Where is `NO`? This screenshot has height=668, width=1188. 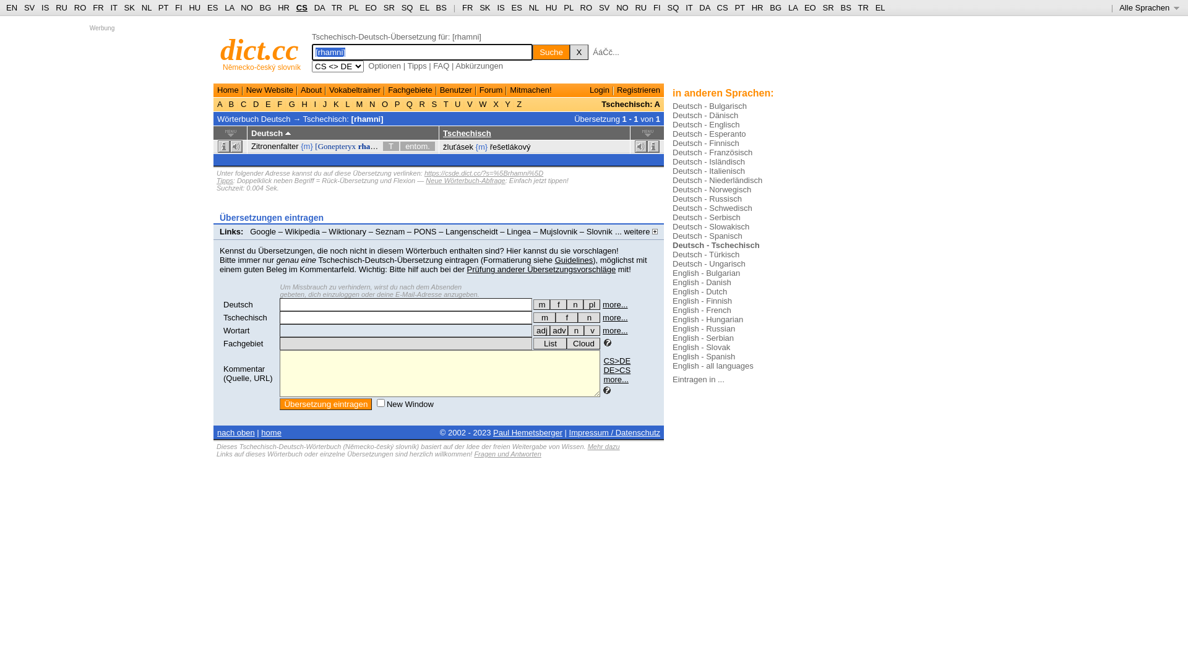 NO is located at coordinates (247, 7).